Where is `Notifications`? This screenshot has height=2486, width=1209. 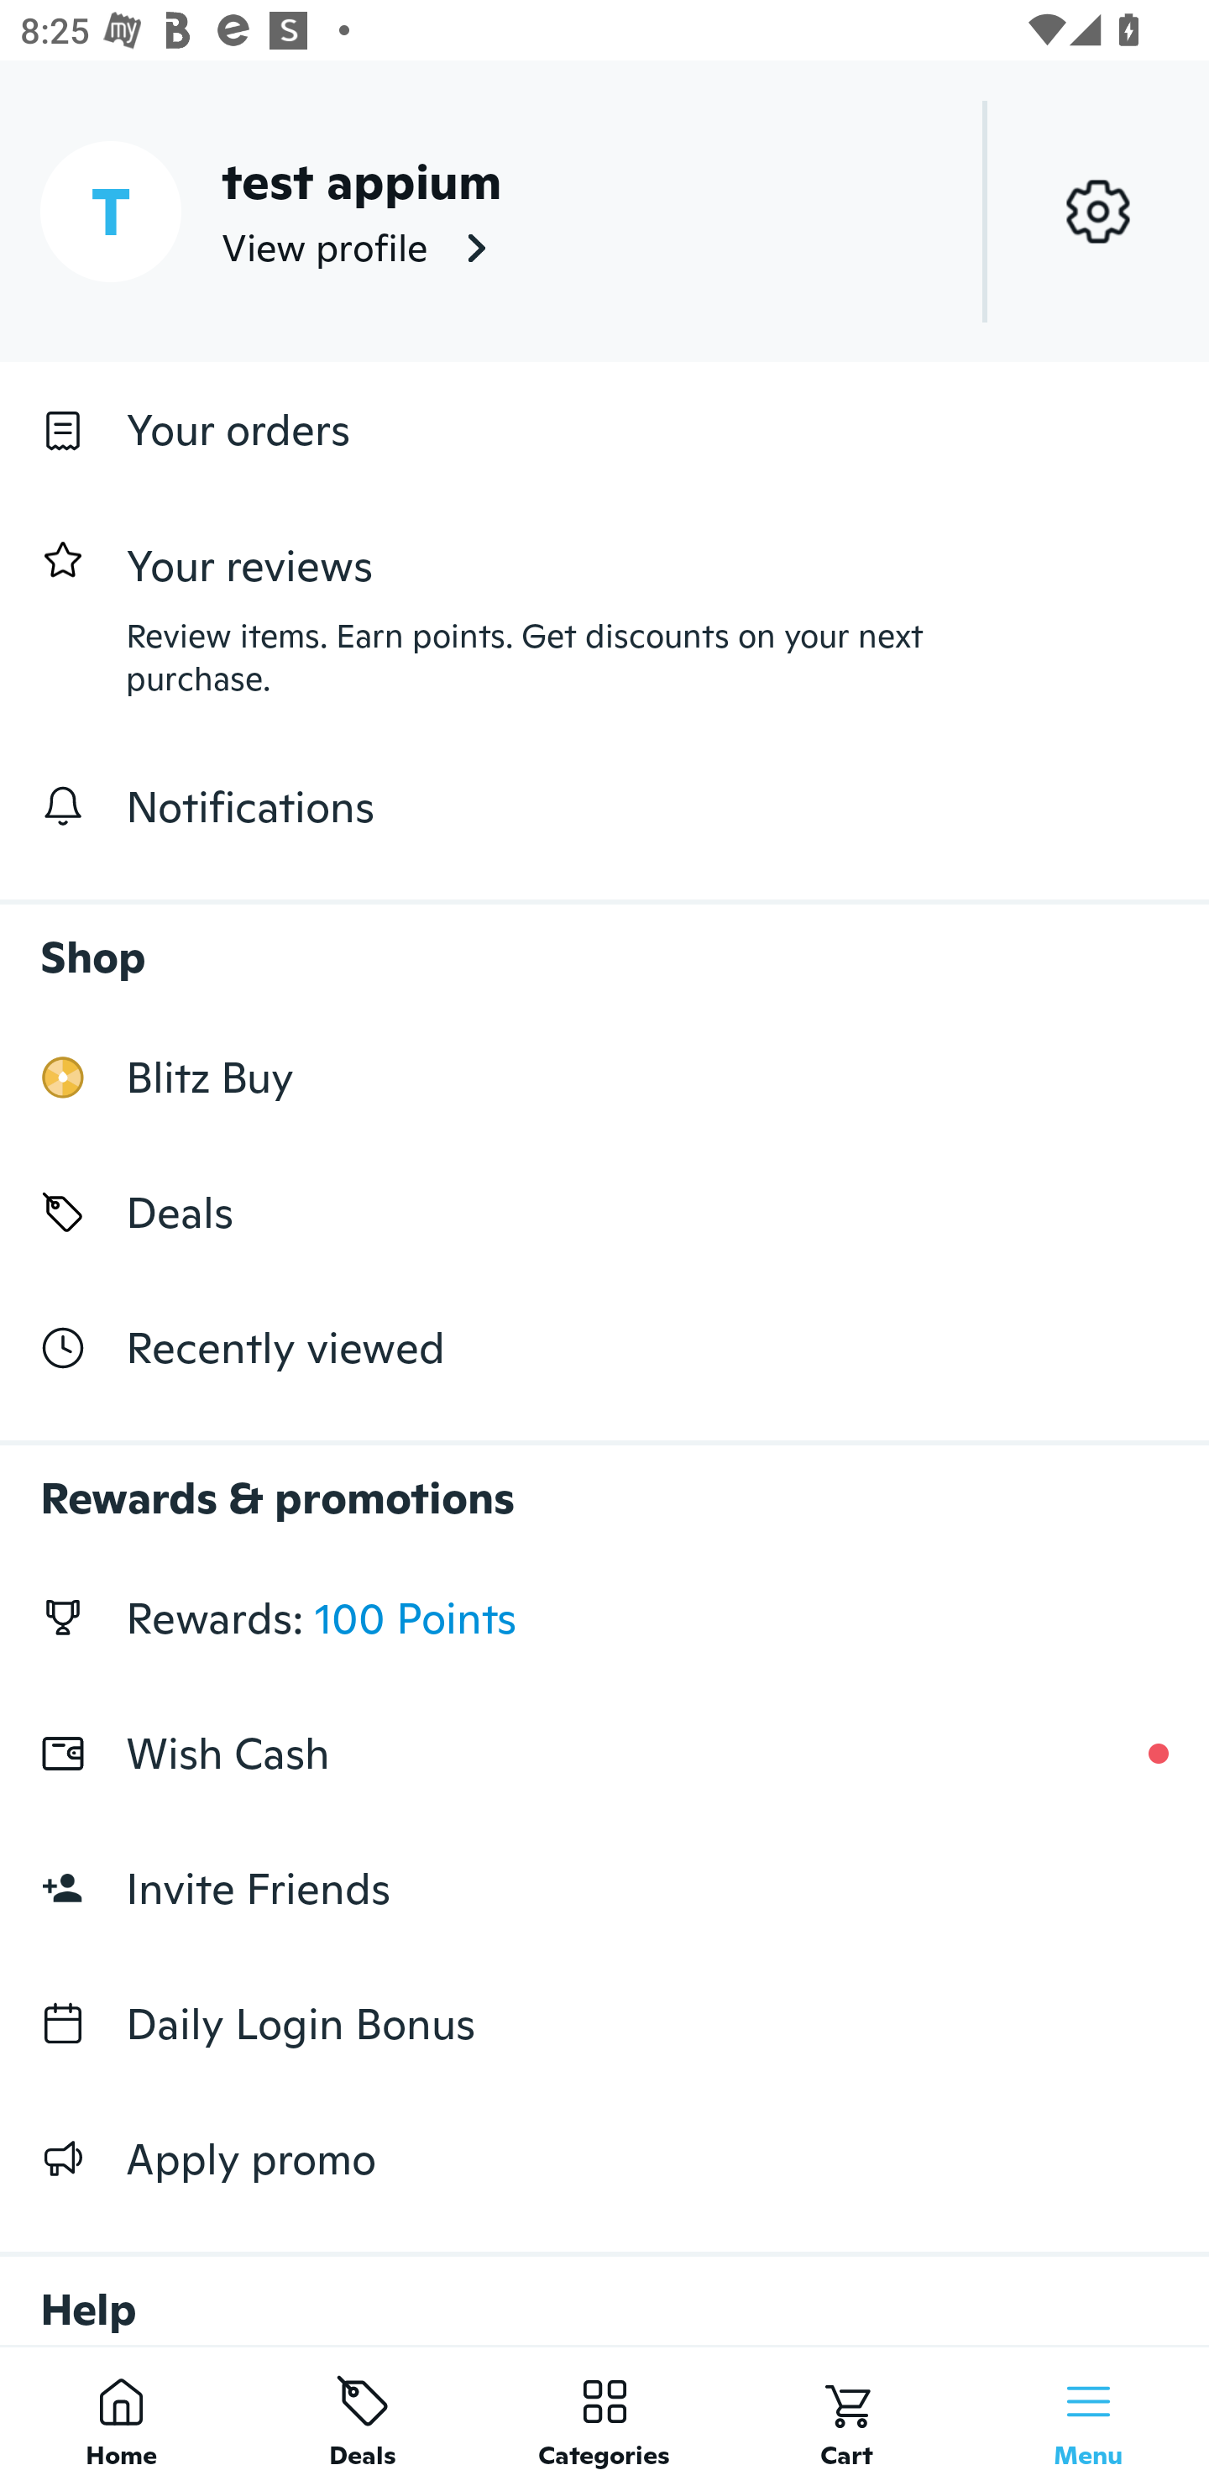
Notifications is located at coordinates (604, 806).